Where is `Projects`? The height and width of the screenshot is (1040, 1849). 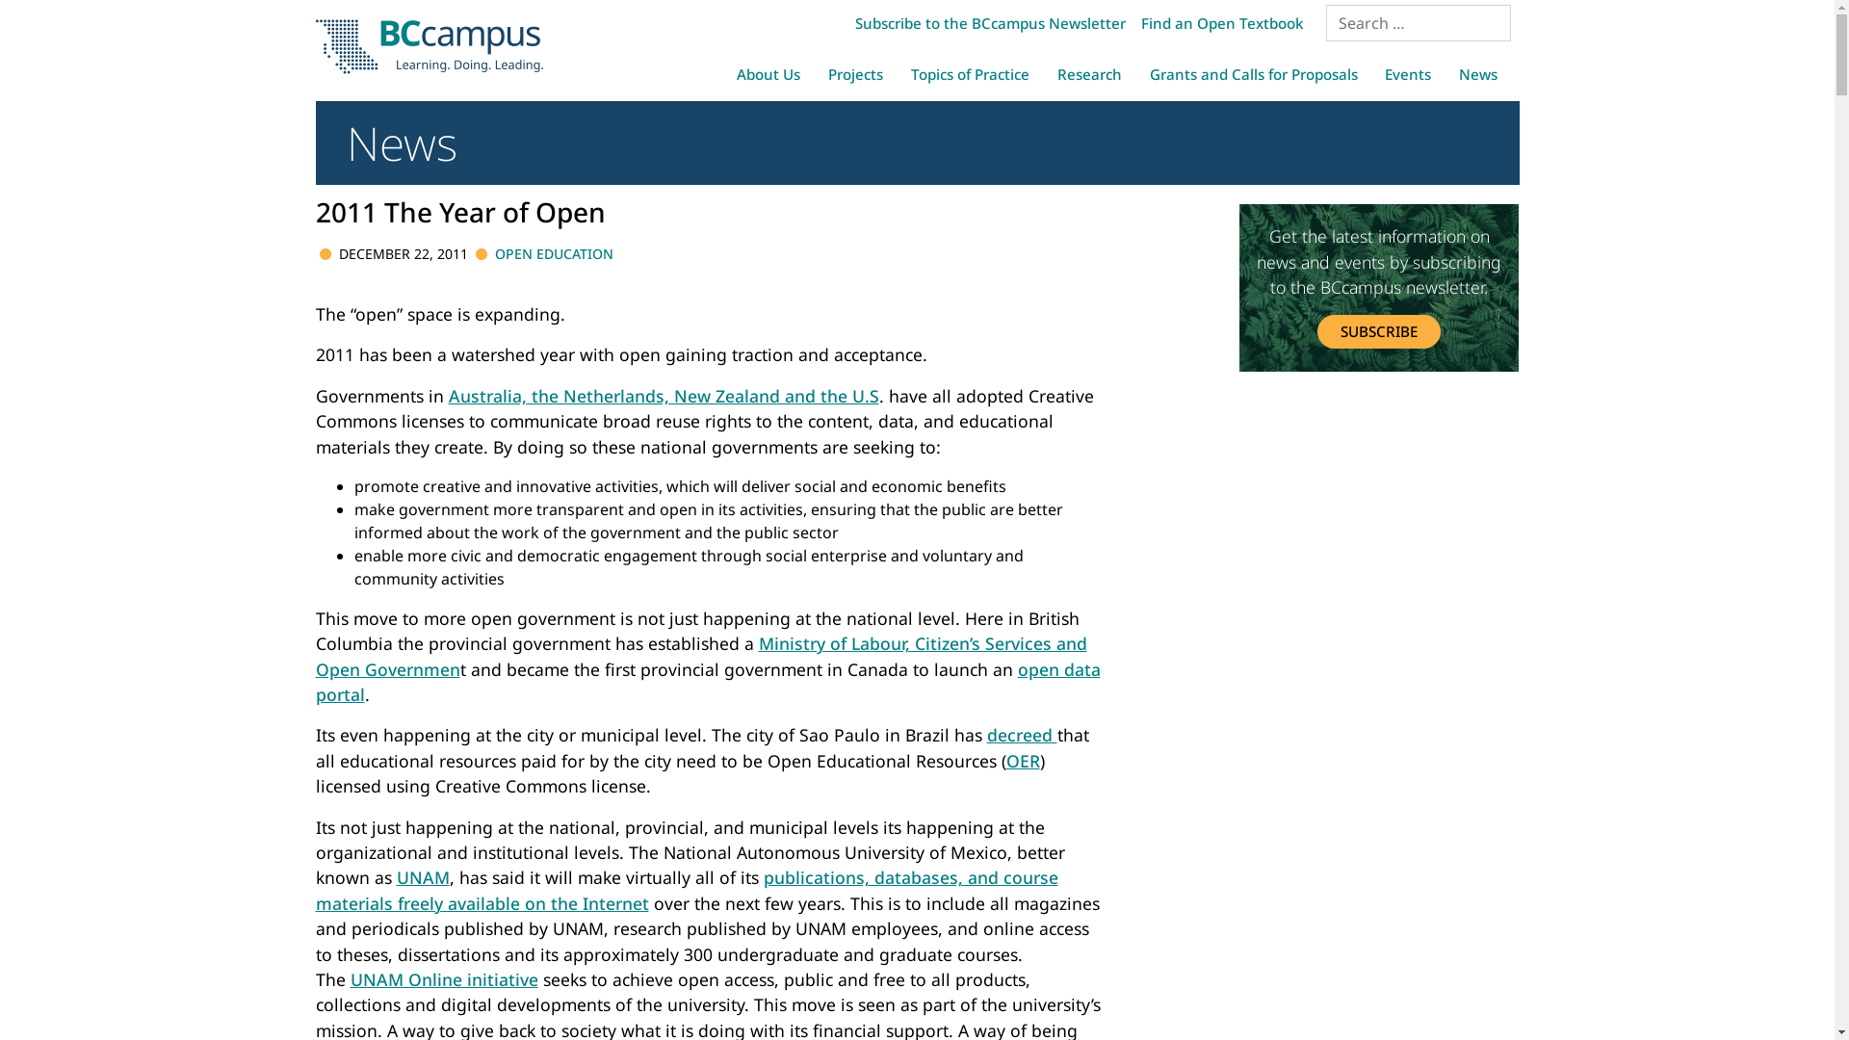 Projects is located at coordinates (856, 74).